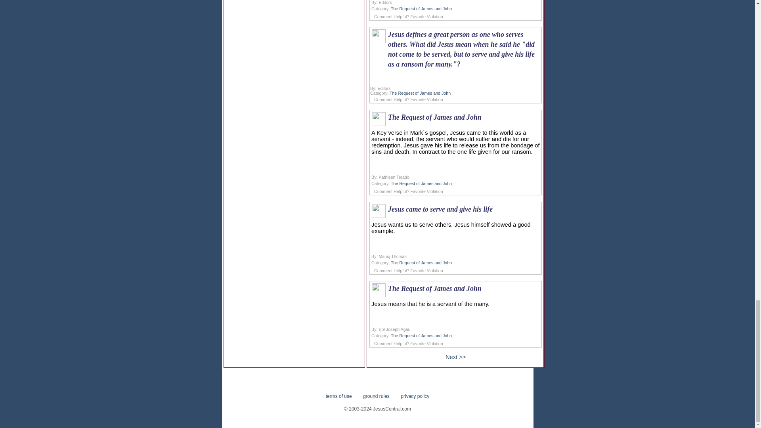 The height and width of the screenshot is (428, 761). I want to click on The Request of James and John, so click(420, 93).